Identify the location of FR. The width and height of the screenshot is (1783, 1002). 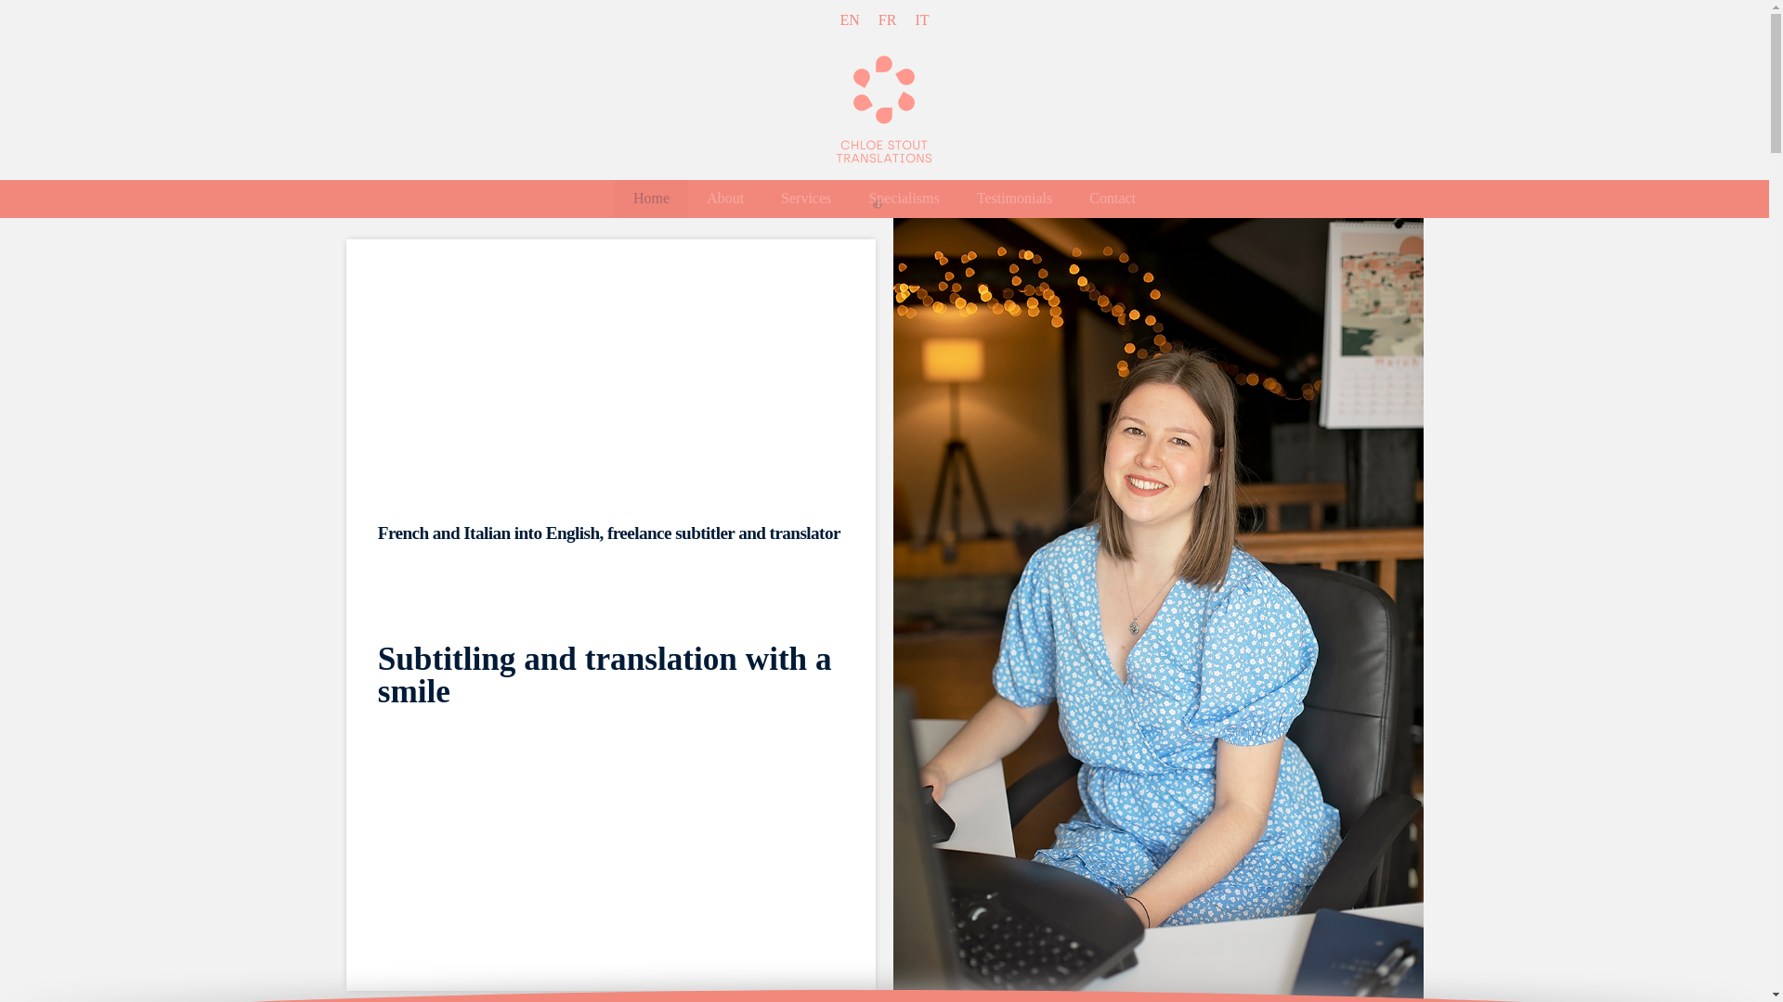
(888, 19).